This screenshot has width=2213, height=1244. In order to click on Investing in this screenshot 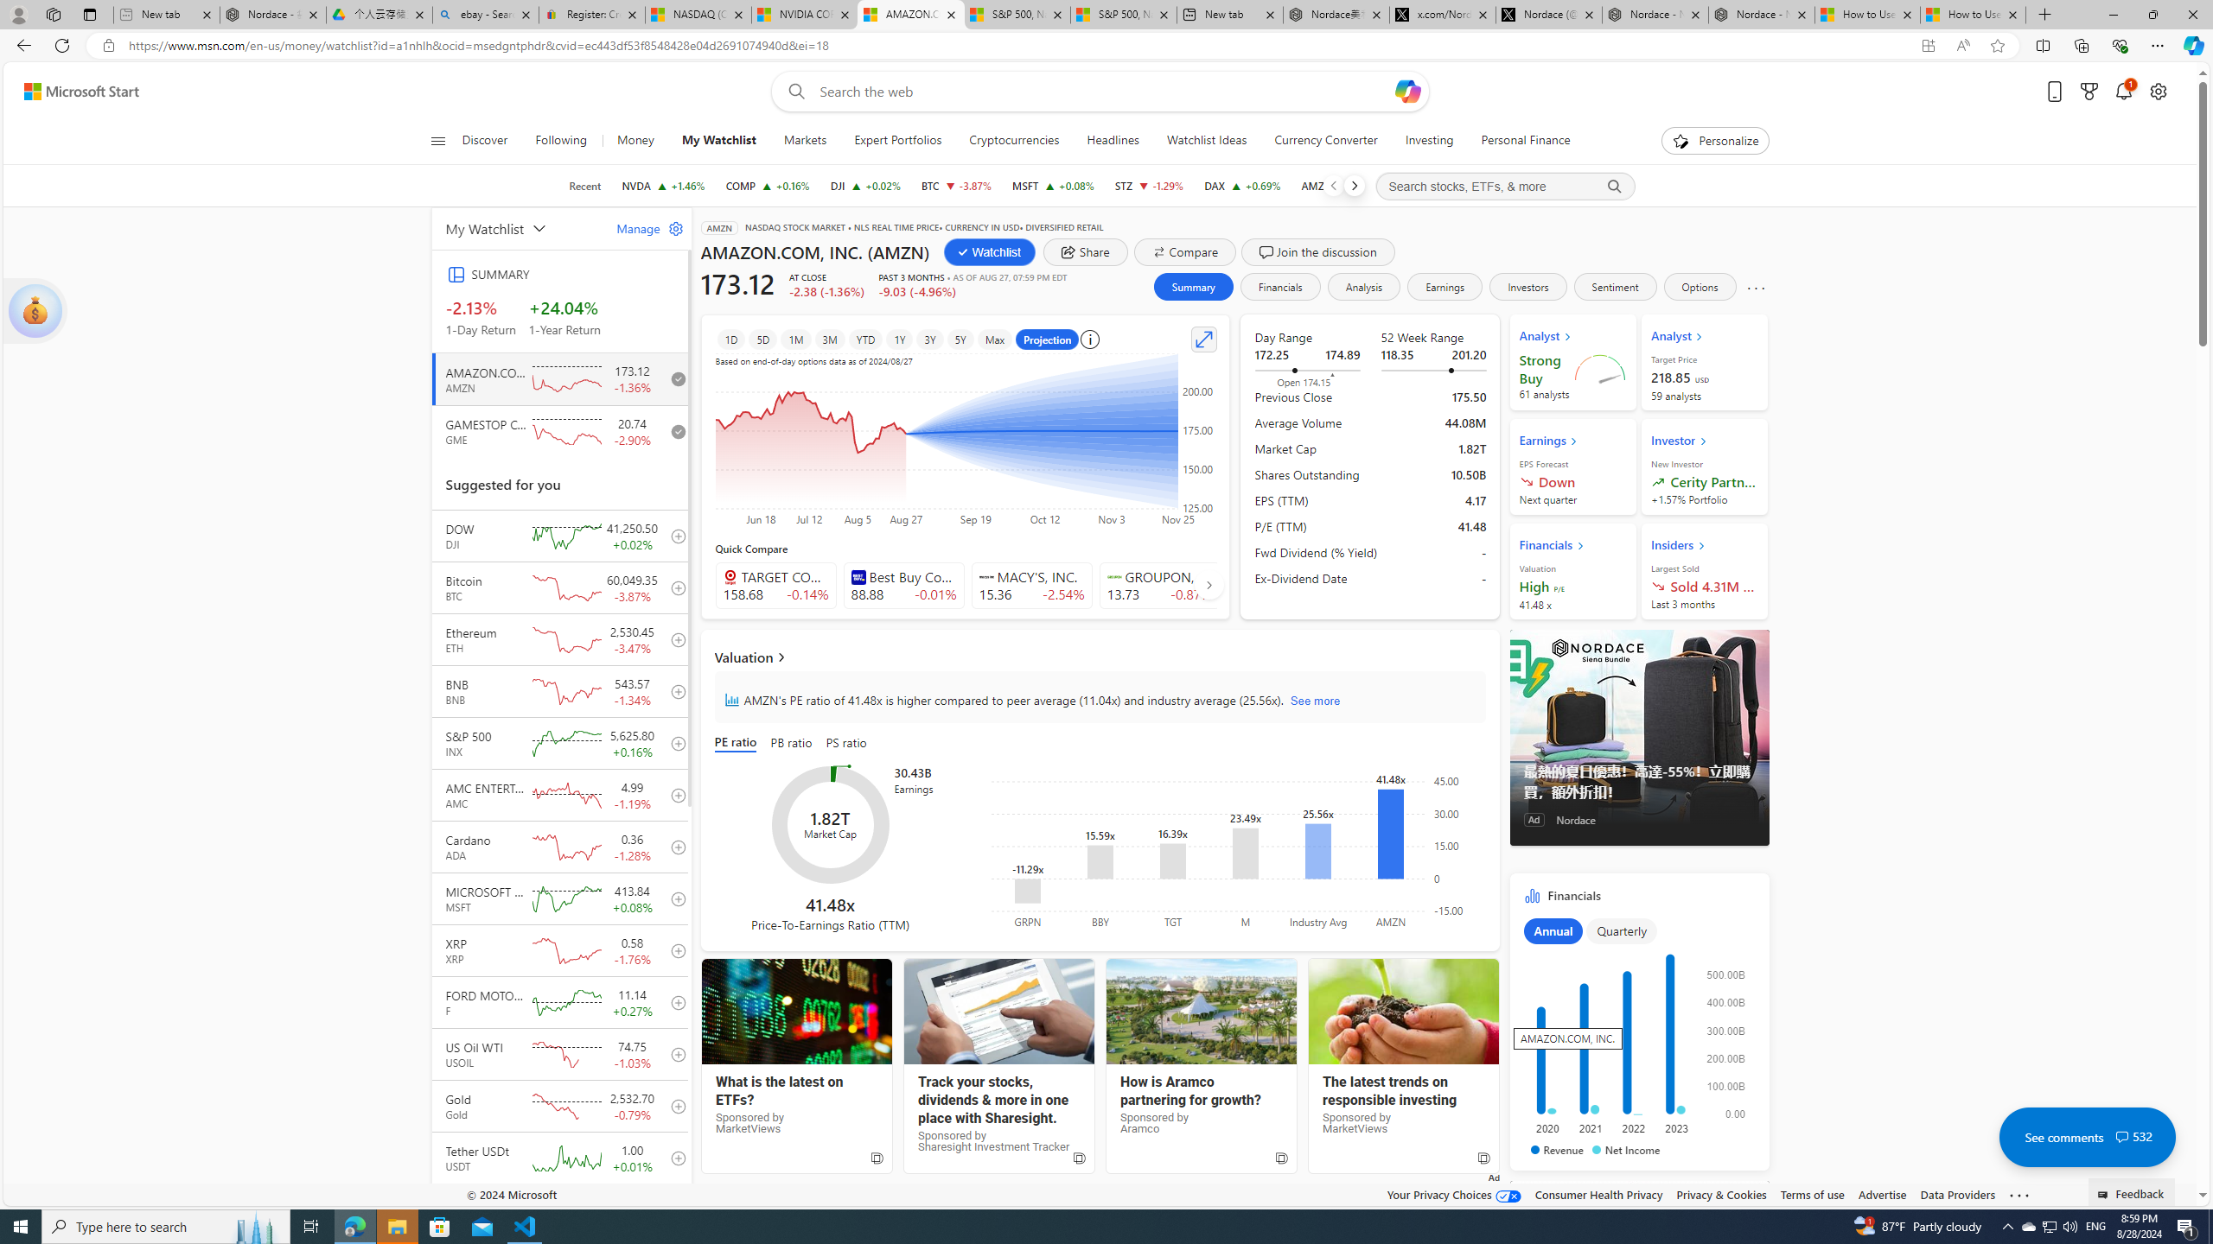, I will do `click(1430, 141)`.